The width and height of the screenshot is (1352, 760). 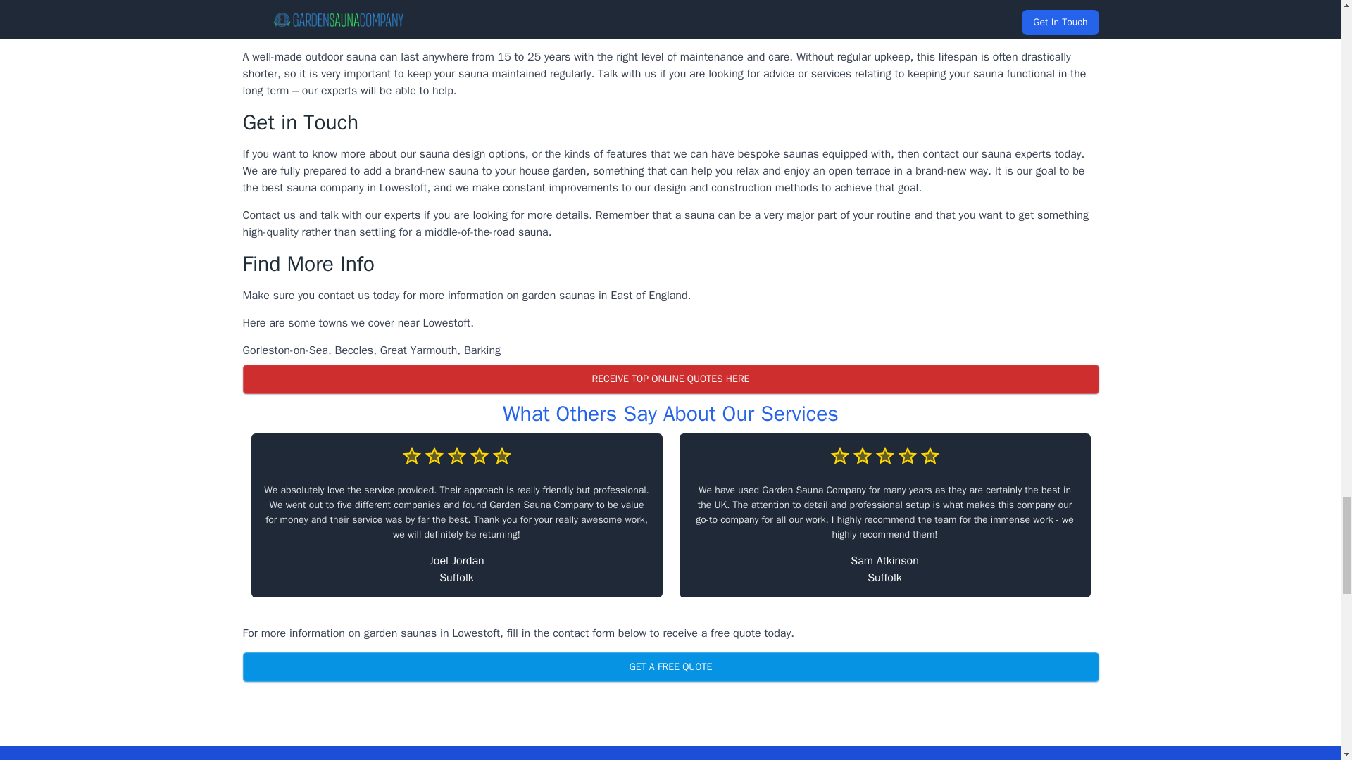 I want to click on Great Yarmouth, so click(x=418, y=350).